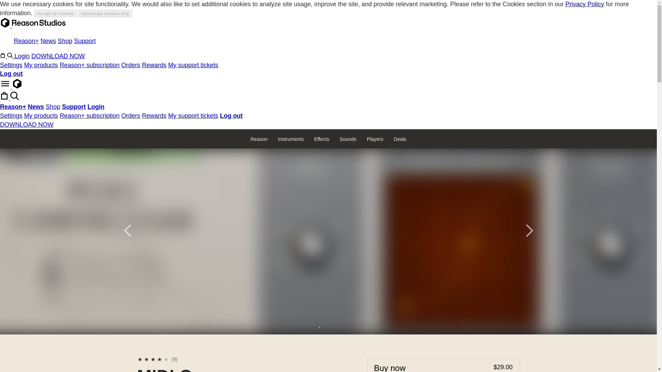  Describe the element at coordinates (319, 327) in the screenshot. I see `1` at that location.